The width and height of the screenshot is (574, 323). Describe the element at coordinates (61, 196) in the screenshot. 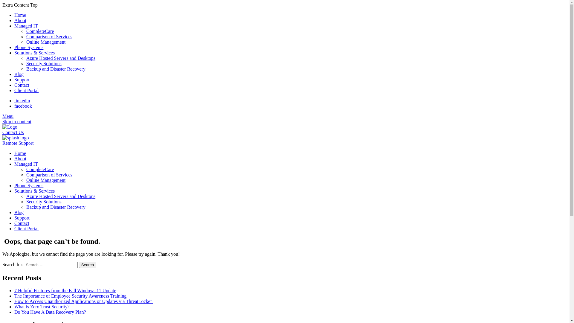

I see `Azure Hosted Servers and Desktops` at that location.